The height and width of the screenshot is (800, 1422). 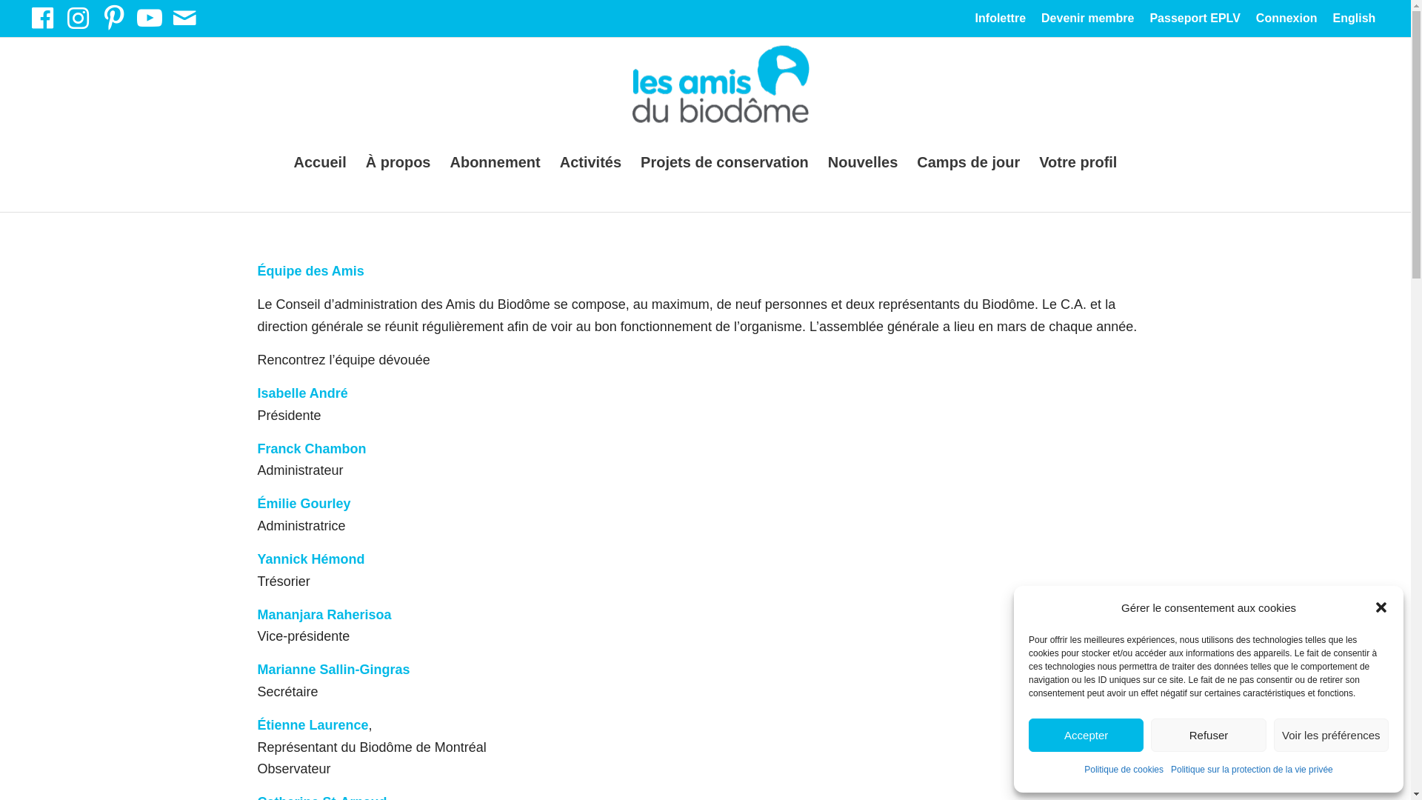 What do you see at coordinates (1078, 162) in the screenshot?
I see `Votre profil` at bounding box center [1078, 162].